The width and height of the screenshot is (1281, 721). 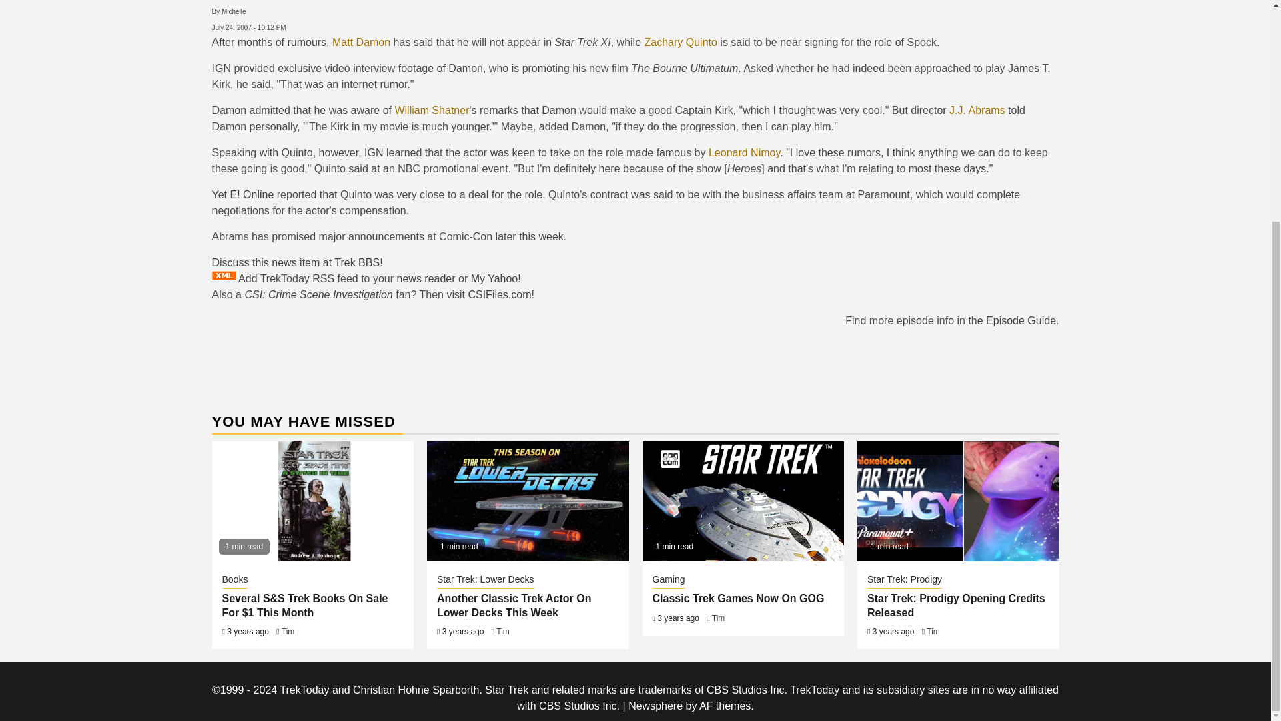 I want to click on E! Online, so click(x=251, y=194).